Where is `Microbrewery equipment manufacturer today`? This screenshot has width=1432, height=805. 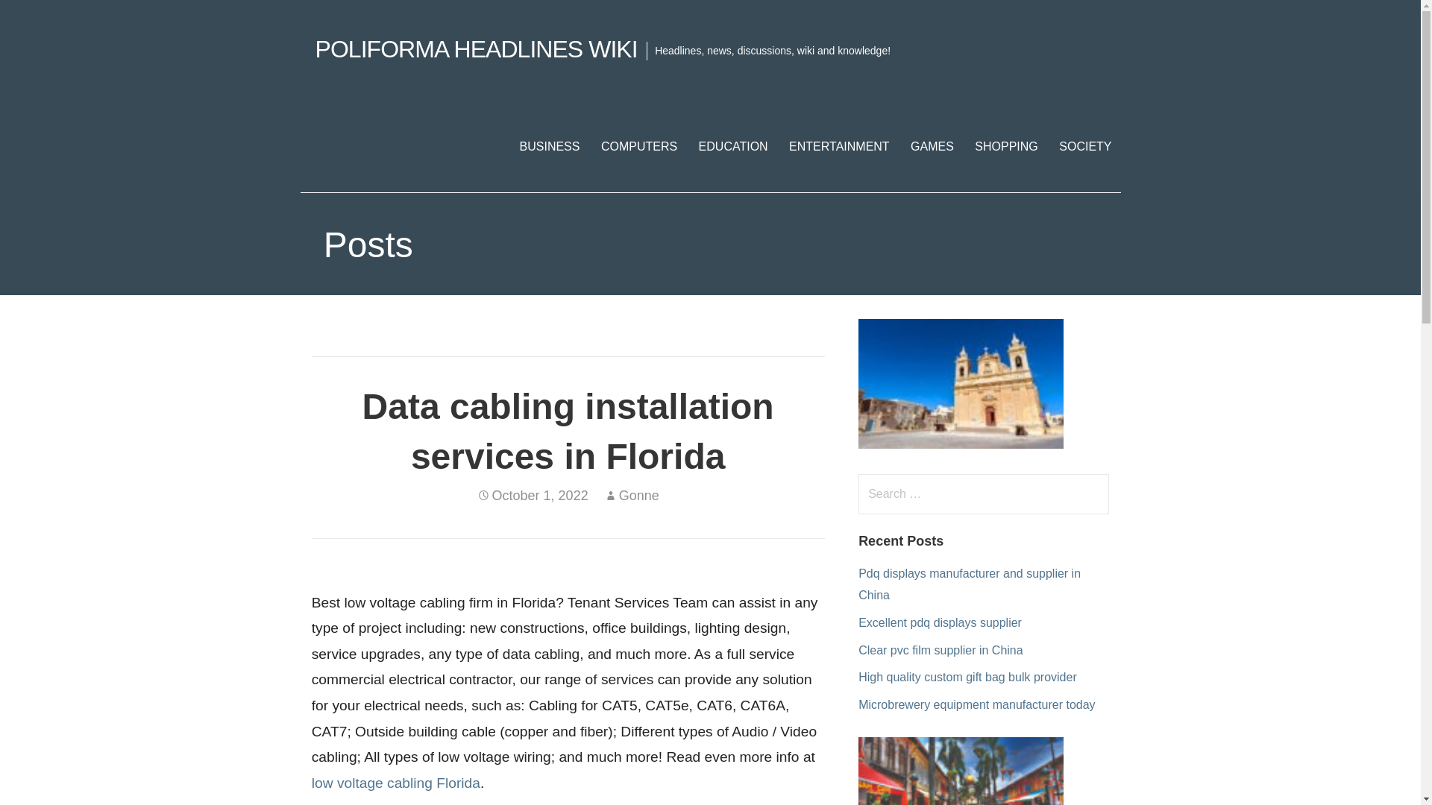 Microbrewery equipment manufacturer today is located at coordinates (976, 704).